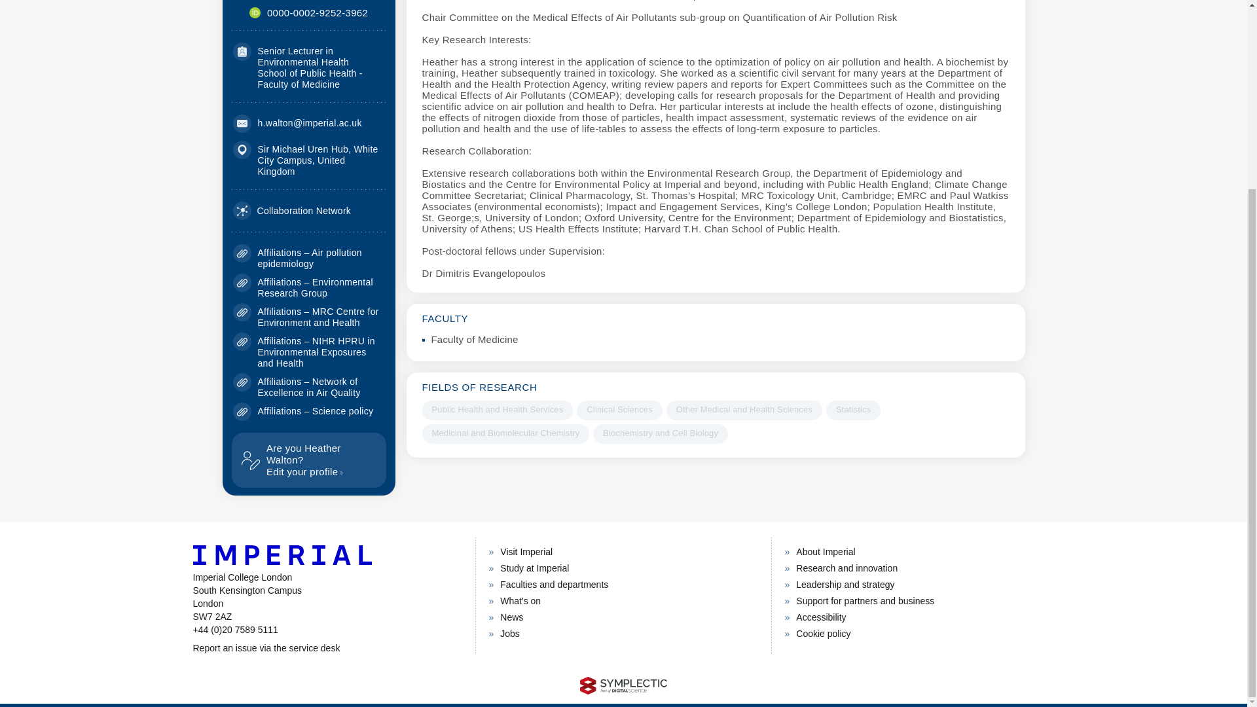  Describe the element at coordinates (623, 685) in the screenshot. I see `Symplectic, part of Digital Science` at that location.